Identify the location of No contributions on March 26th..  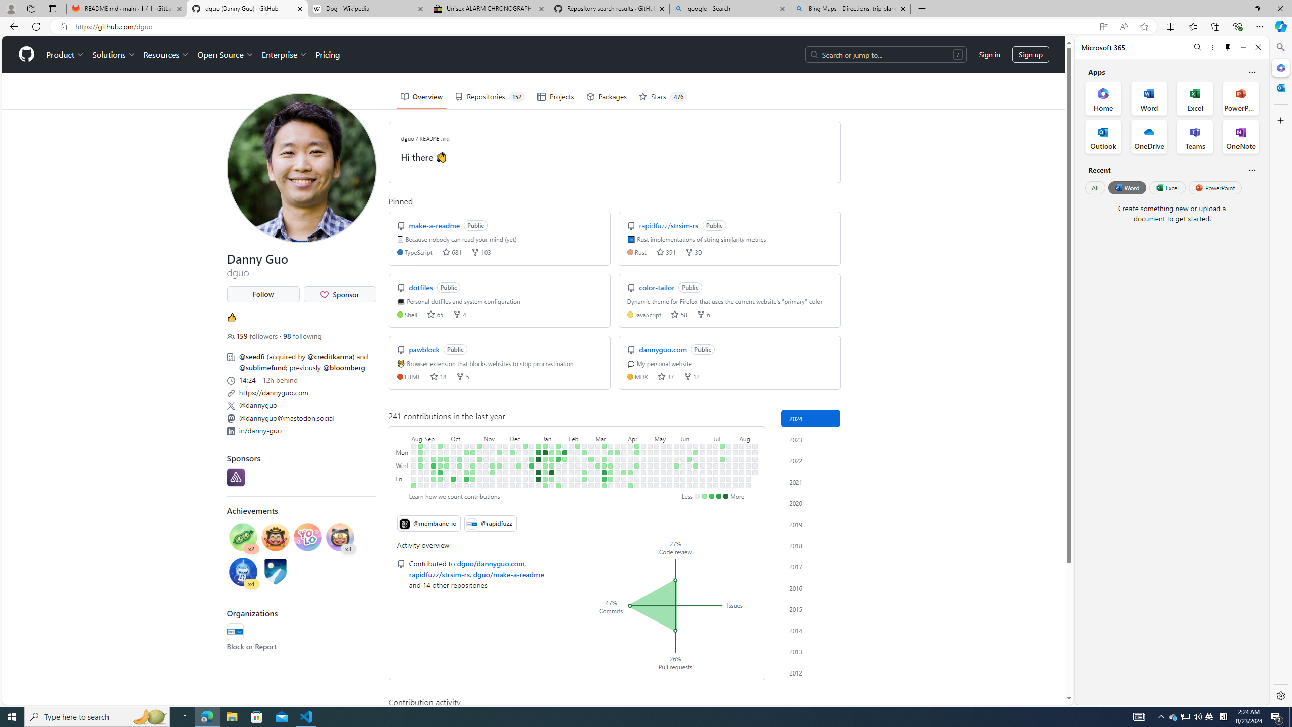
(617, 459).